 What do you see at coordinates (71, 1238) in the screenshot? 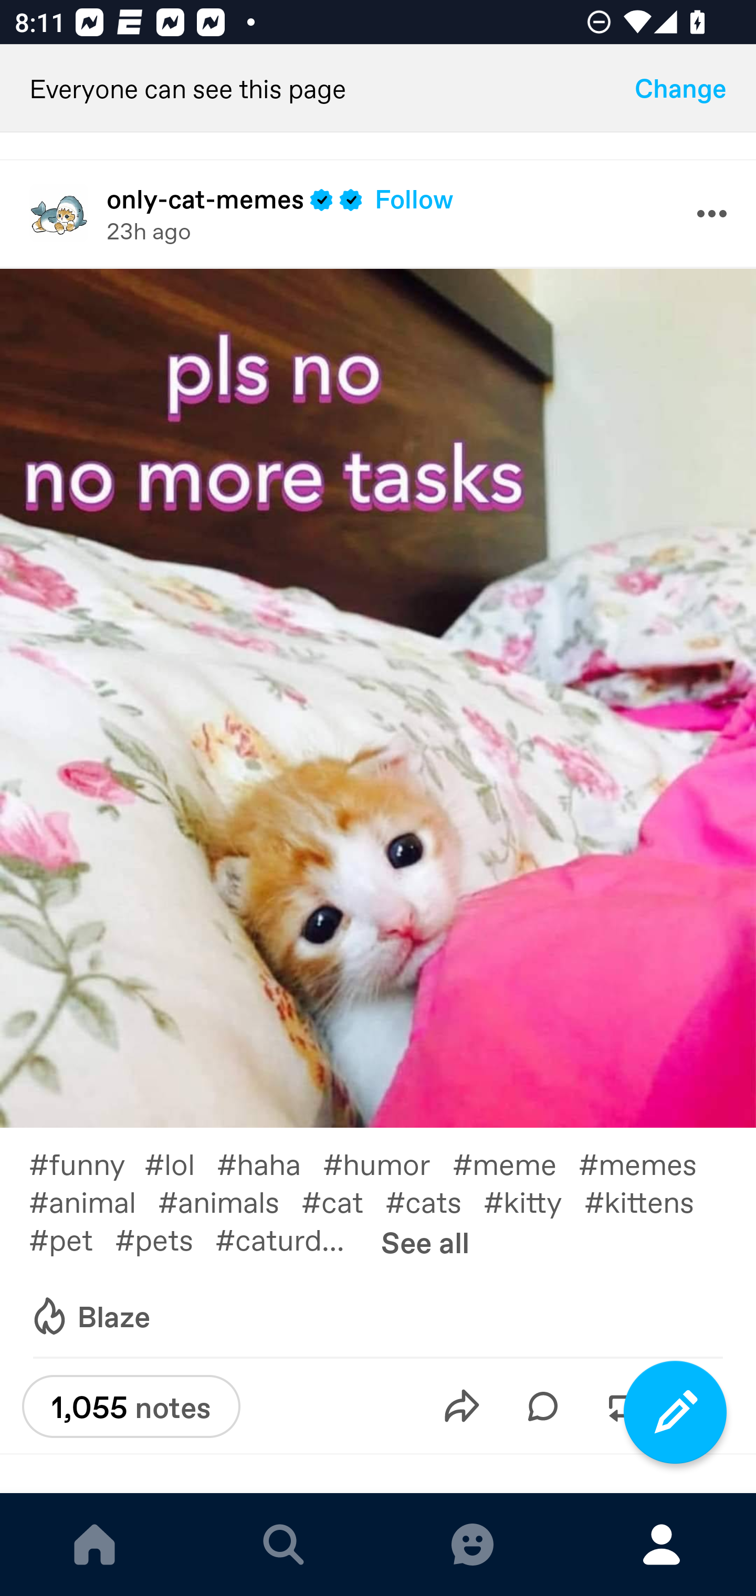
I see `#pet` at bounding box center [71, 1238].